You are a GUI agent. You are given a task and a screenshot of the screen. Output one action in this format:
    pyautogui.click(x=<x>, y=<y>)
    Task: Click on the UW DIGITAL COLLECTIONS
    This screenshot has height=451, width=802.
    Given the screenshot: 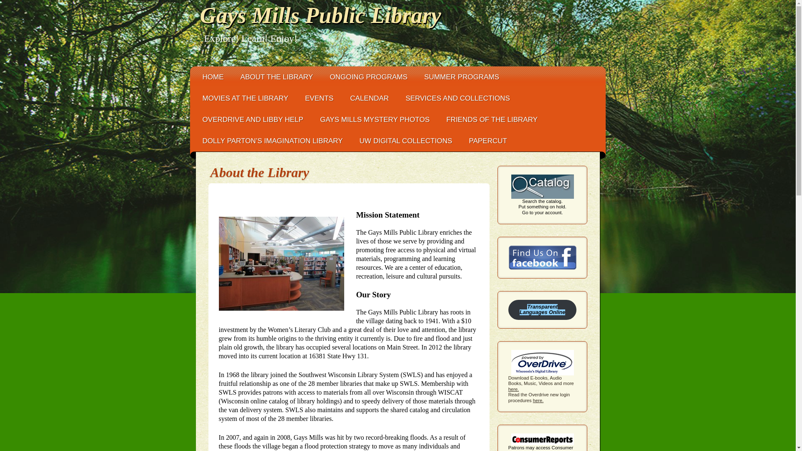 What is the action you would take?
    pyautogui.click(x=406, y=141)
    